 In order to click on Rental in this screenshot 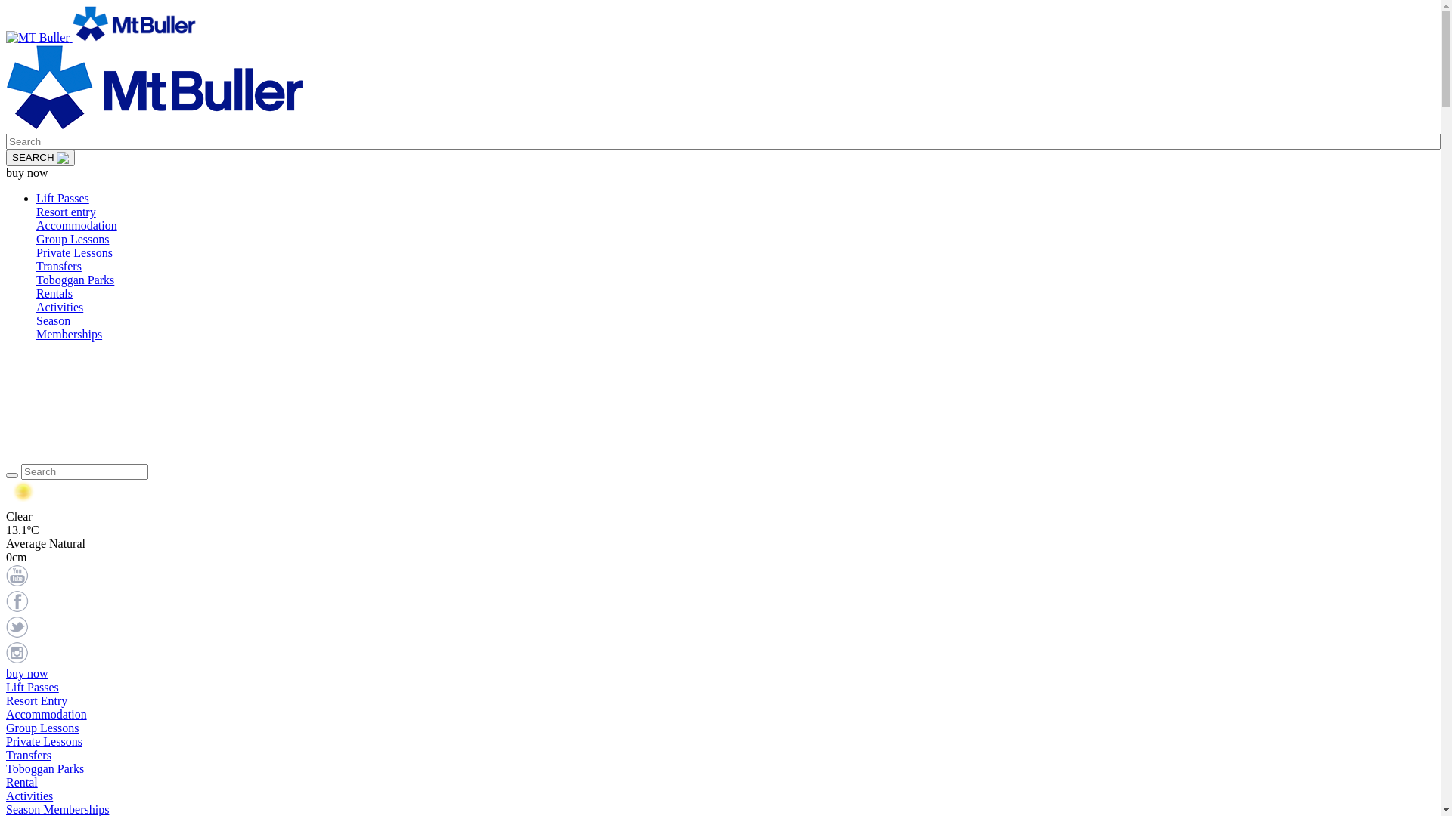, I will do `click(22, 783)`.